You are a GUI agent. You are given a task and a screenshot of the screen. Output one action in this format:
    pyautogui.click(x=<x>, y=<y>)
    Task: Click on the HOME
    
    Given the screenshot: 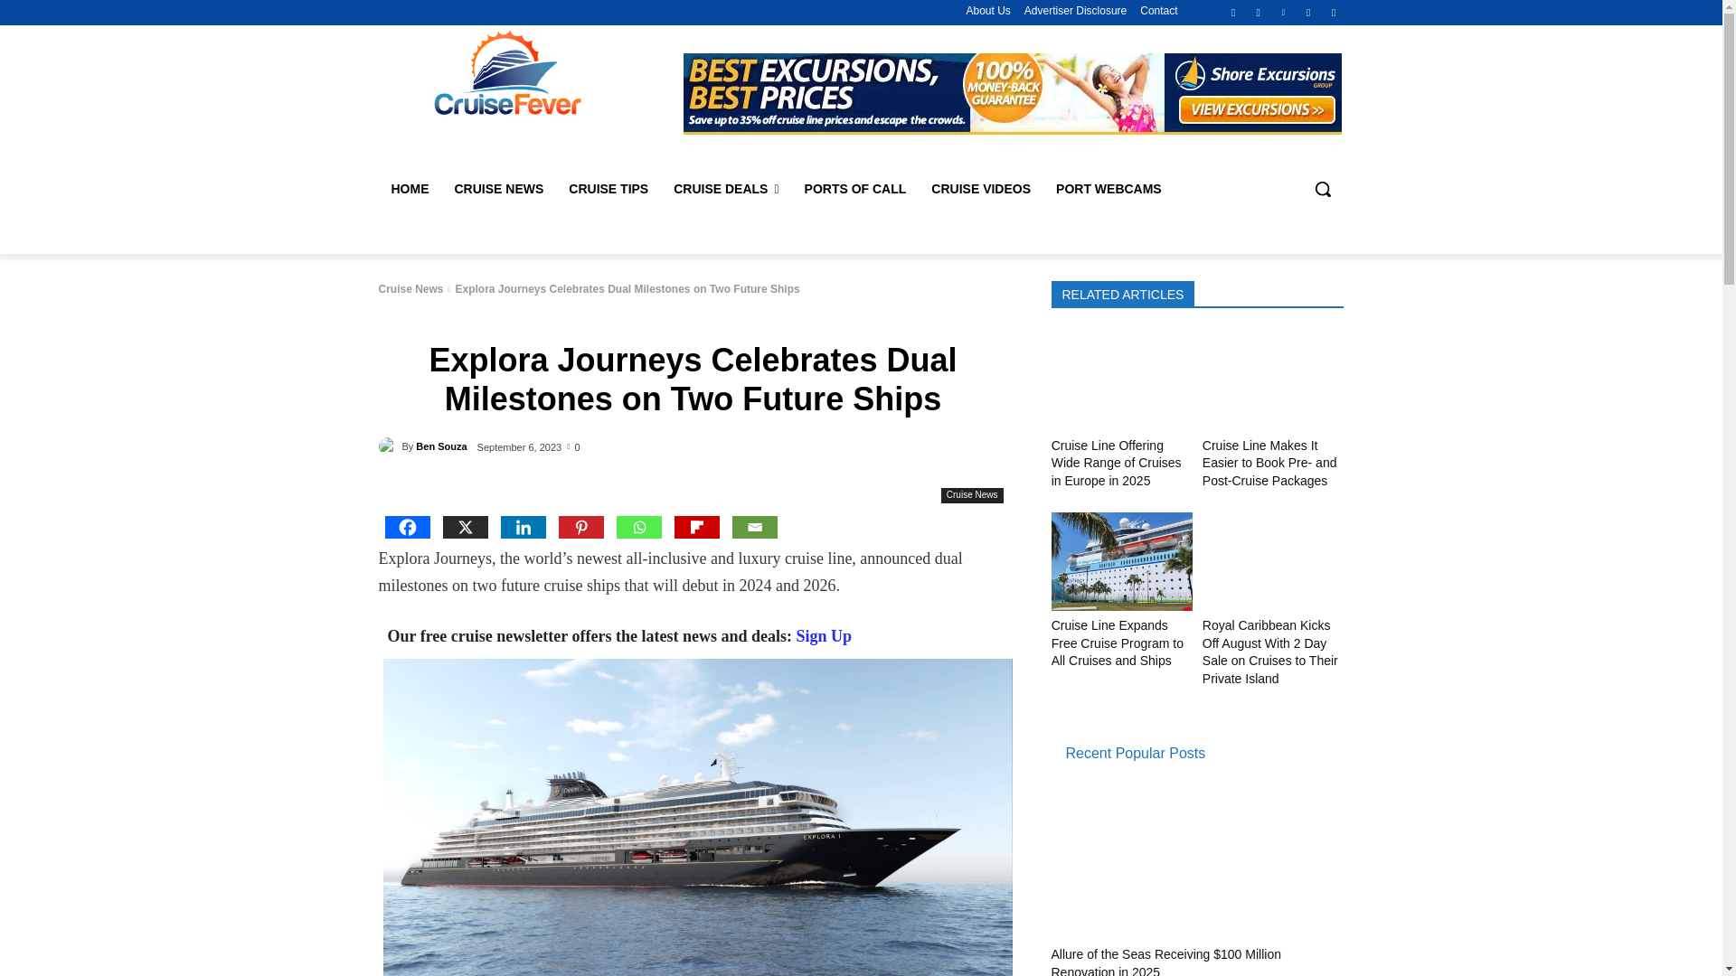 What is the action you would take?
    pyautogui.click(x=409, y=188)
    